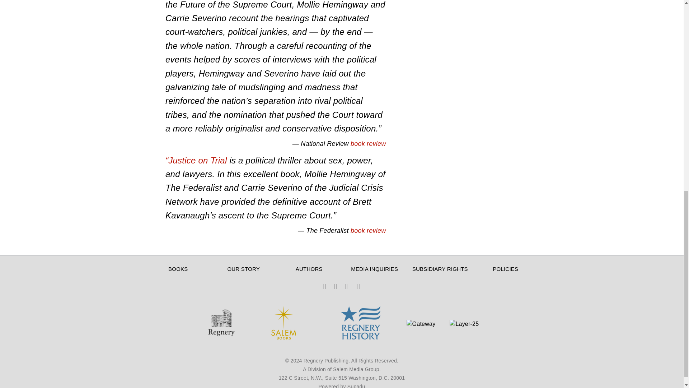  I want to click on Follow us on Facebook, so click(324, 287).